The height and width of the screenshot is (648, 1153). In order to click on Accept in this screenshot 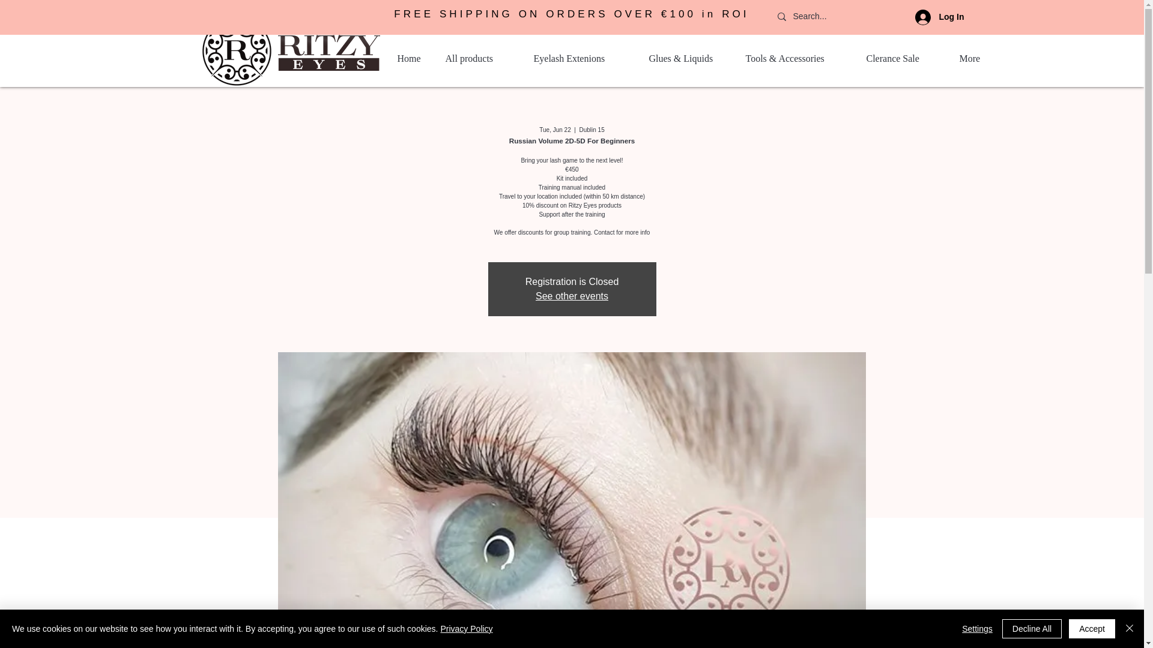, I will do `click(1092, 629)`.